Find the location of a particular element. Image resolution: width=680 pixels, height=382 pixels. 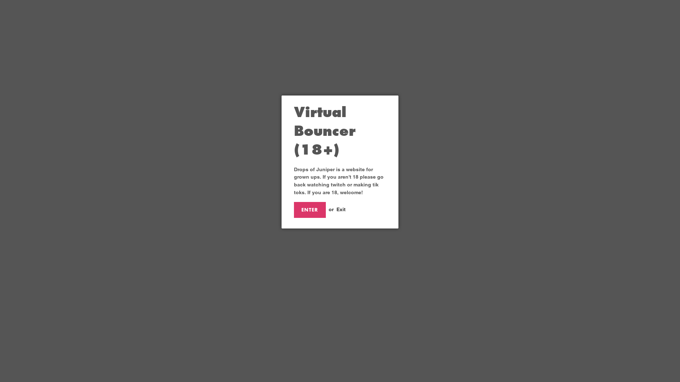

REFUND POLICY is located at coordinates (185, 241).